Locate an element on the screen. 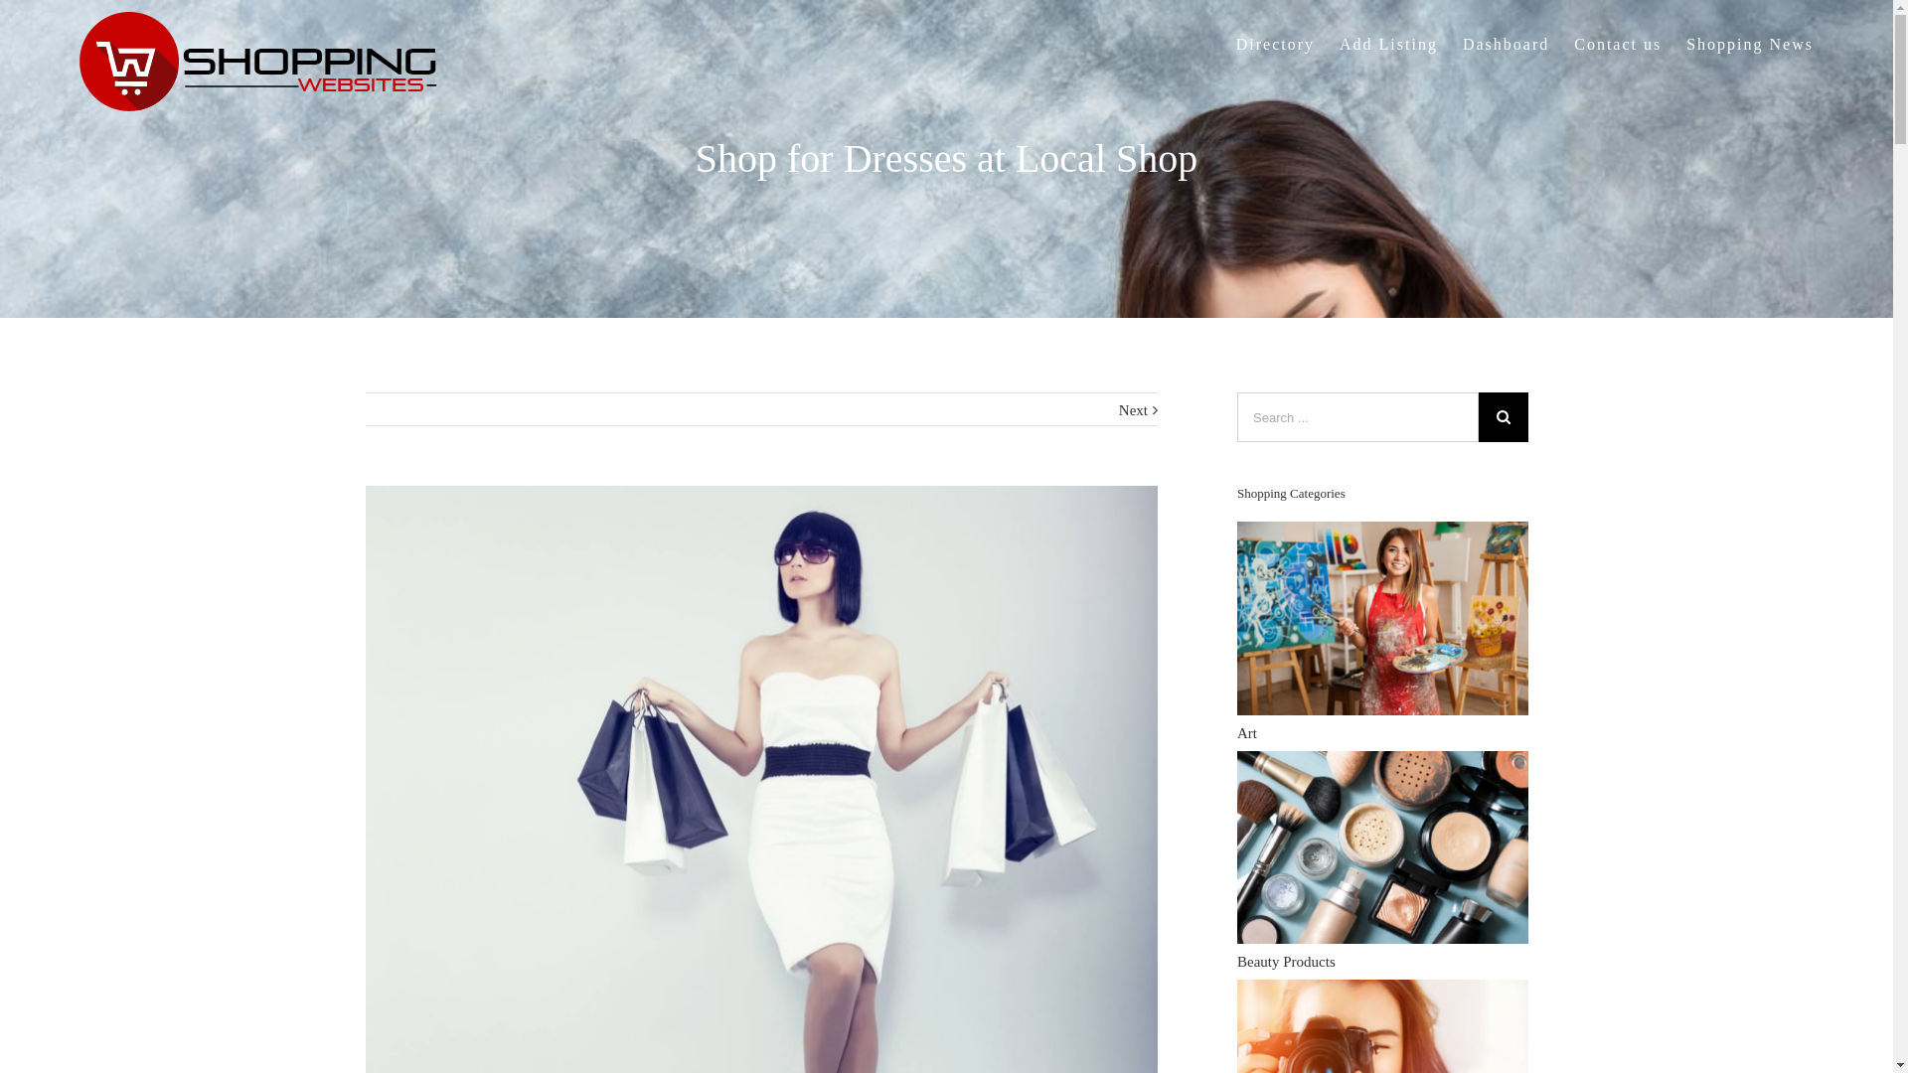  Contact us is located at coordinates (1618, 43).